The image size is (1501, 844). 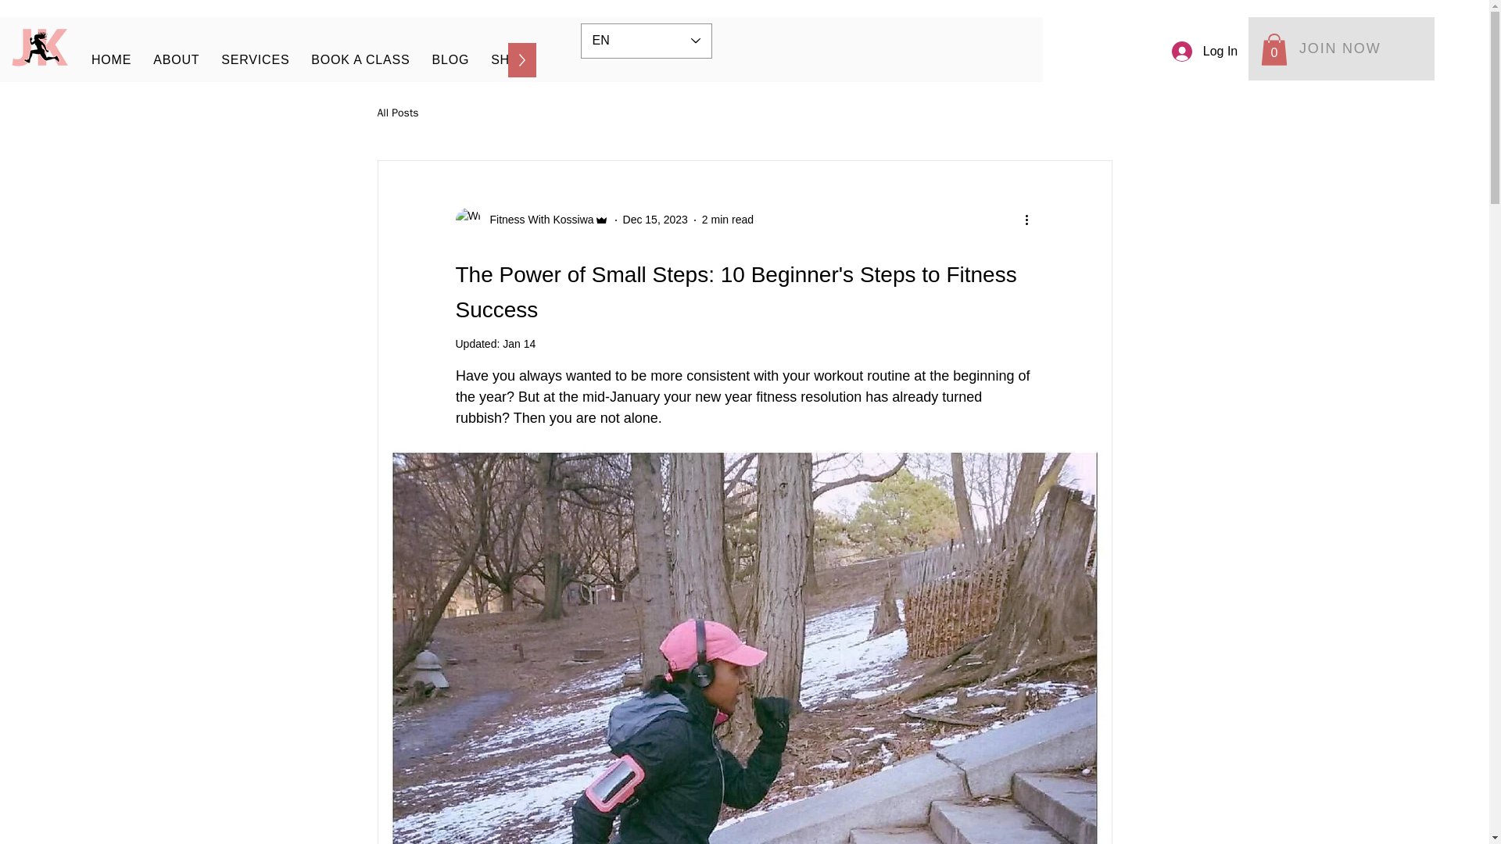 What do you see at coordinates (176, 60) in the screenshot?
I see `Events` at bounding box center [176, 60].